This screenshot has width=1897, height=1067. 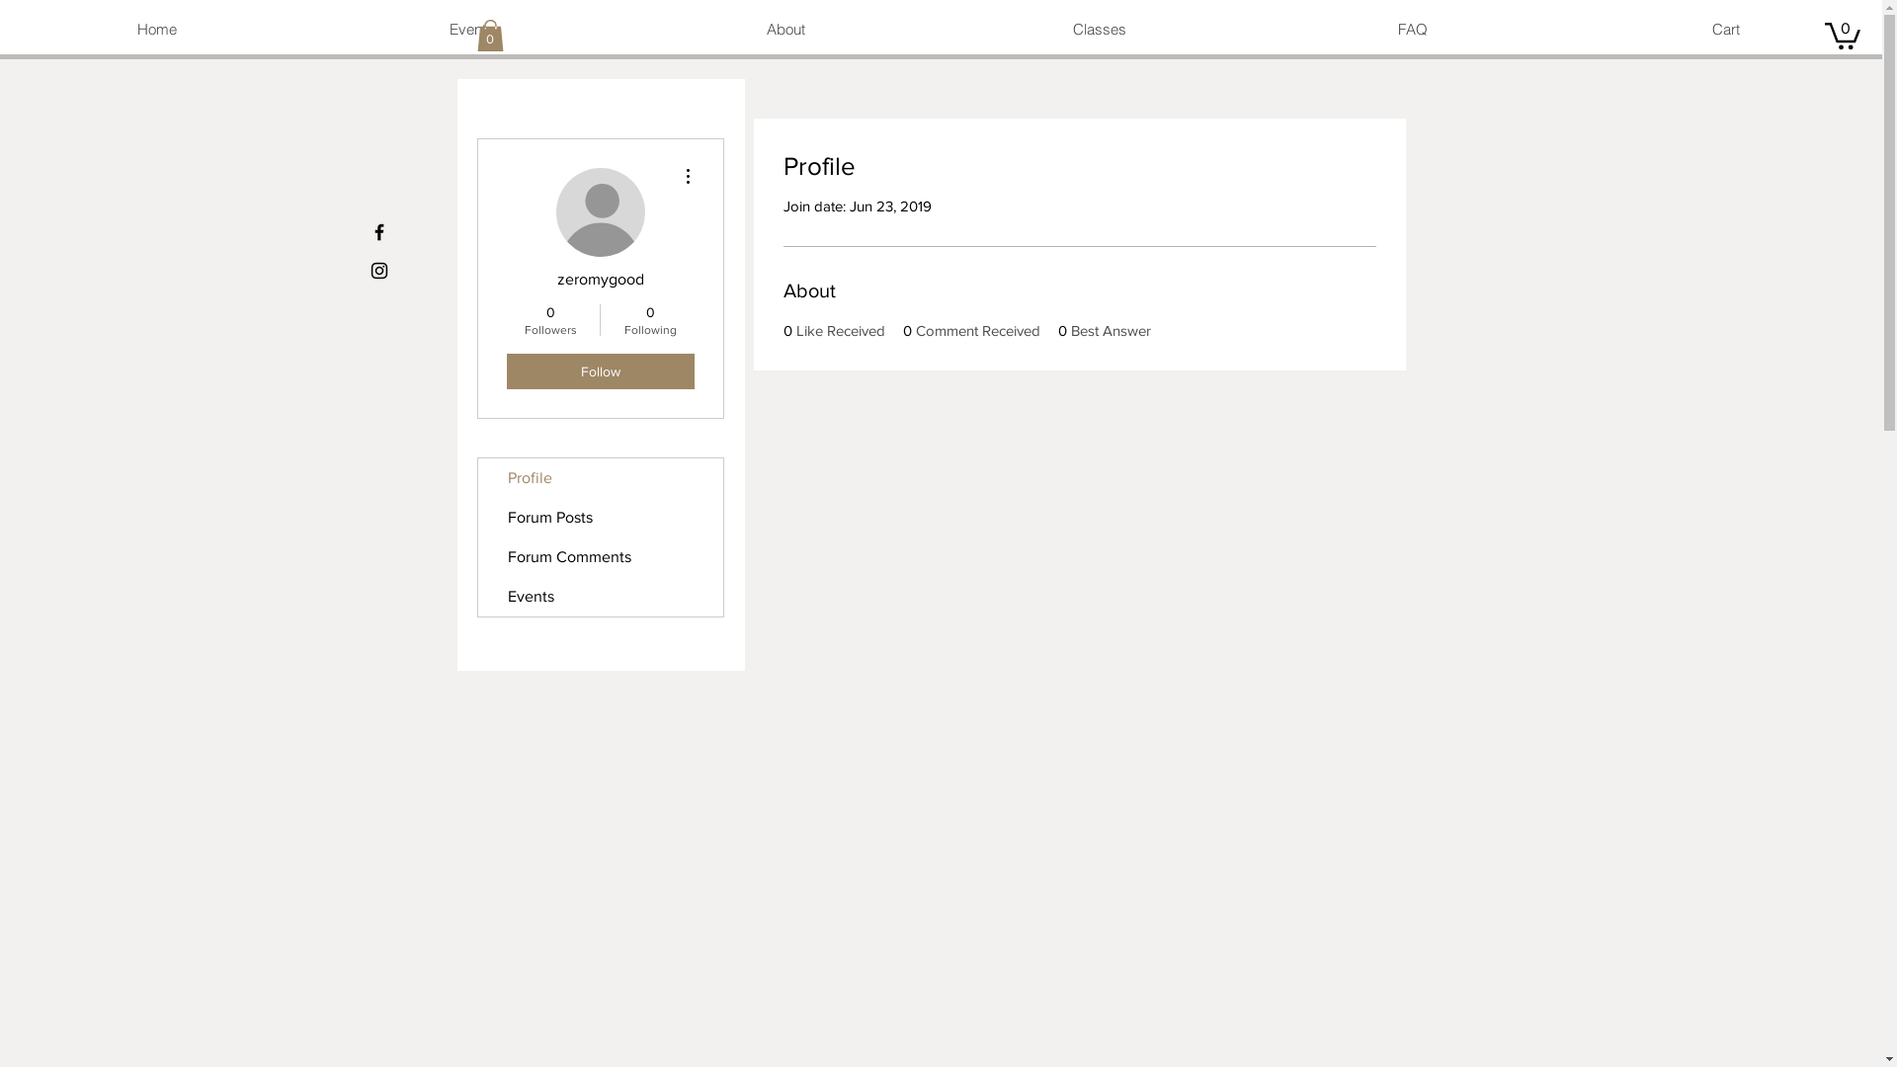 I want to click on Profile, so click(x=601, y=477).